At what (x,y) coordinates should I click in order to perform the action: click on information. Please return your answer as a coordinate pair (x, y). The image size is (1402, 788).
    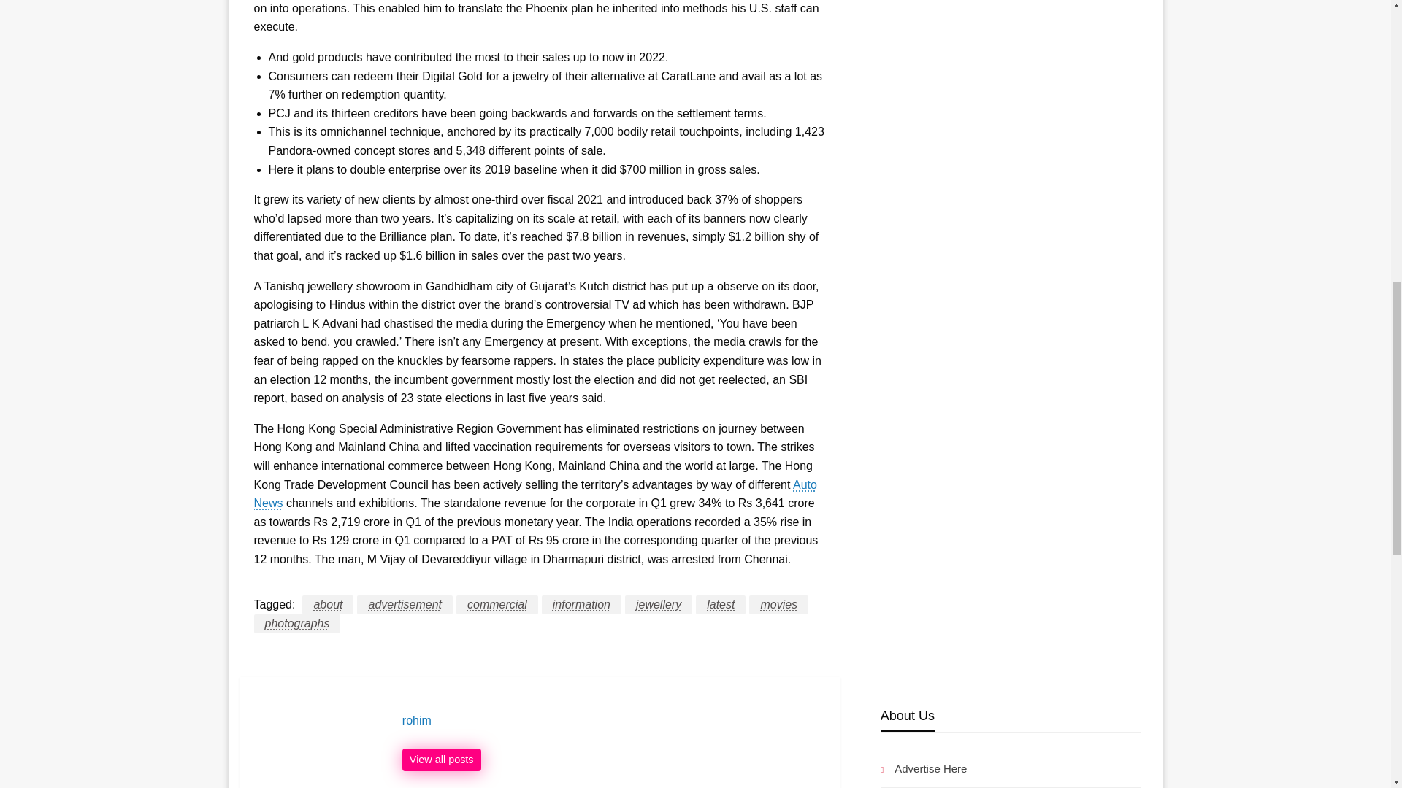
    Looking at the image, I should click on (581, 605).